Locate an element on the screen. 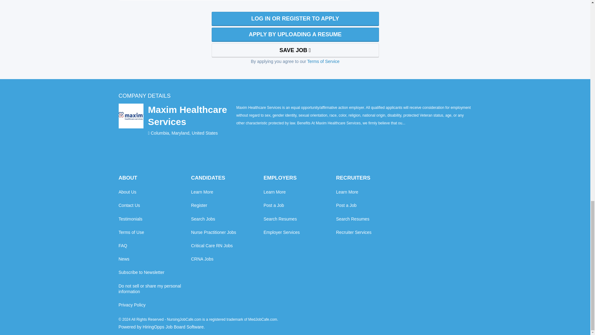 This screenshot has height=335, width=595. Testimonials is located at coordinates (130, 219).